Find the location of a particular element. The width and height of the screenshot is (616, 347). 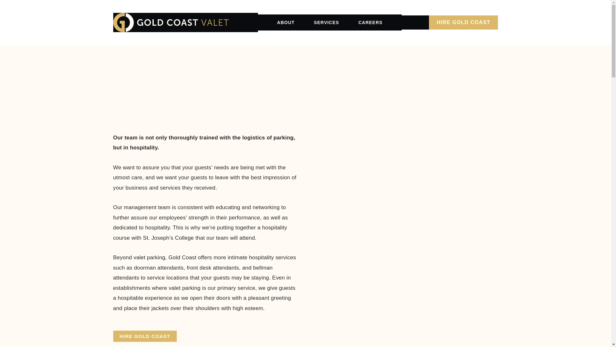

ABOUT is located at coordinates (286, 22).